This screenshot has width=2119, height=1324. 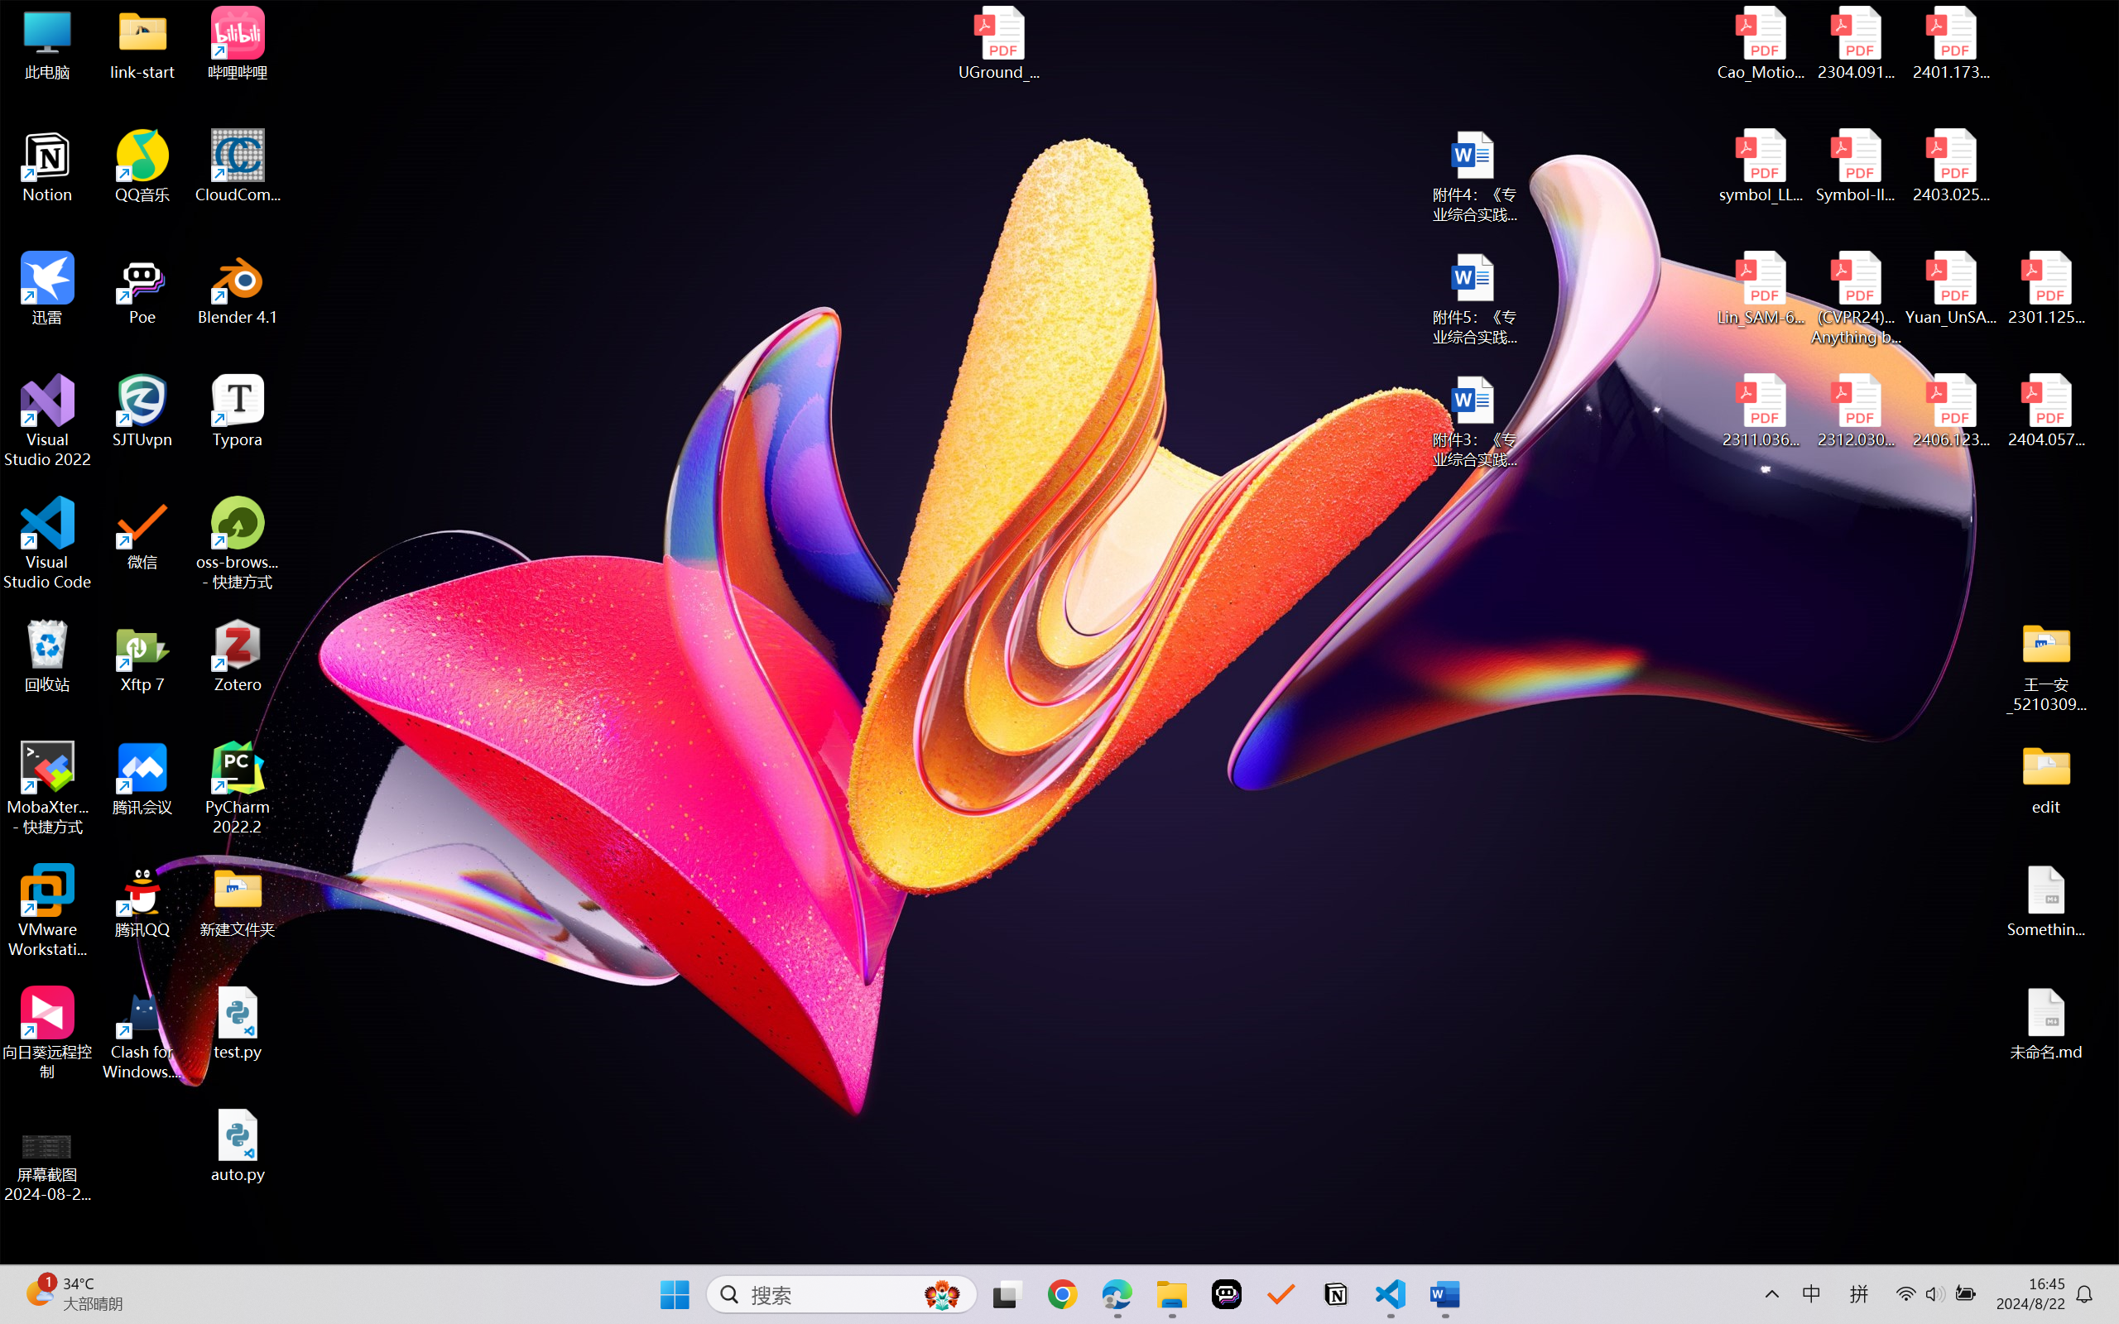 What do you see at coordinates (998, 43) in the screenshot?
I see `UGround_paper.pdf` at bounding box center [998, 43].